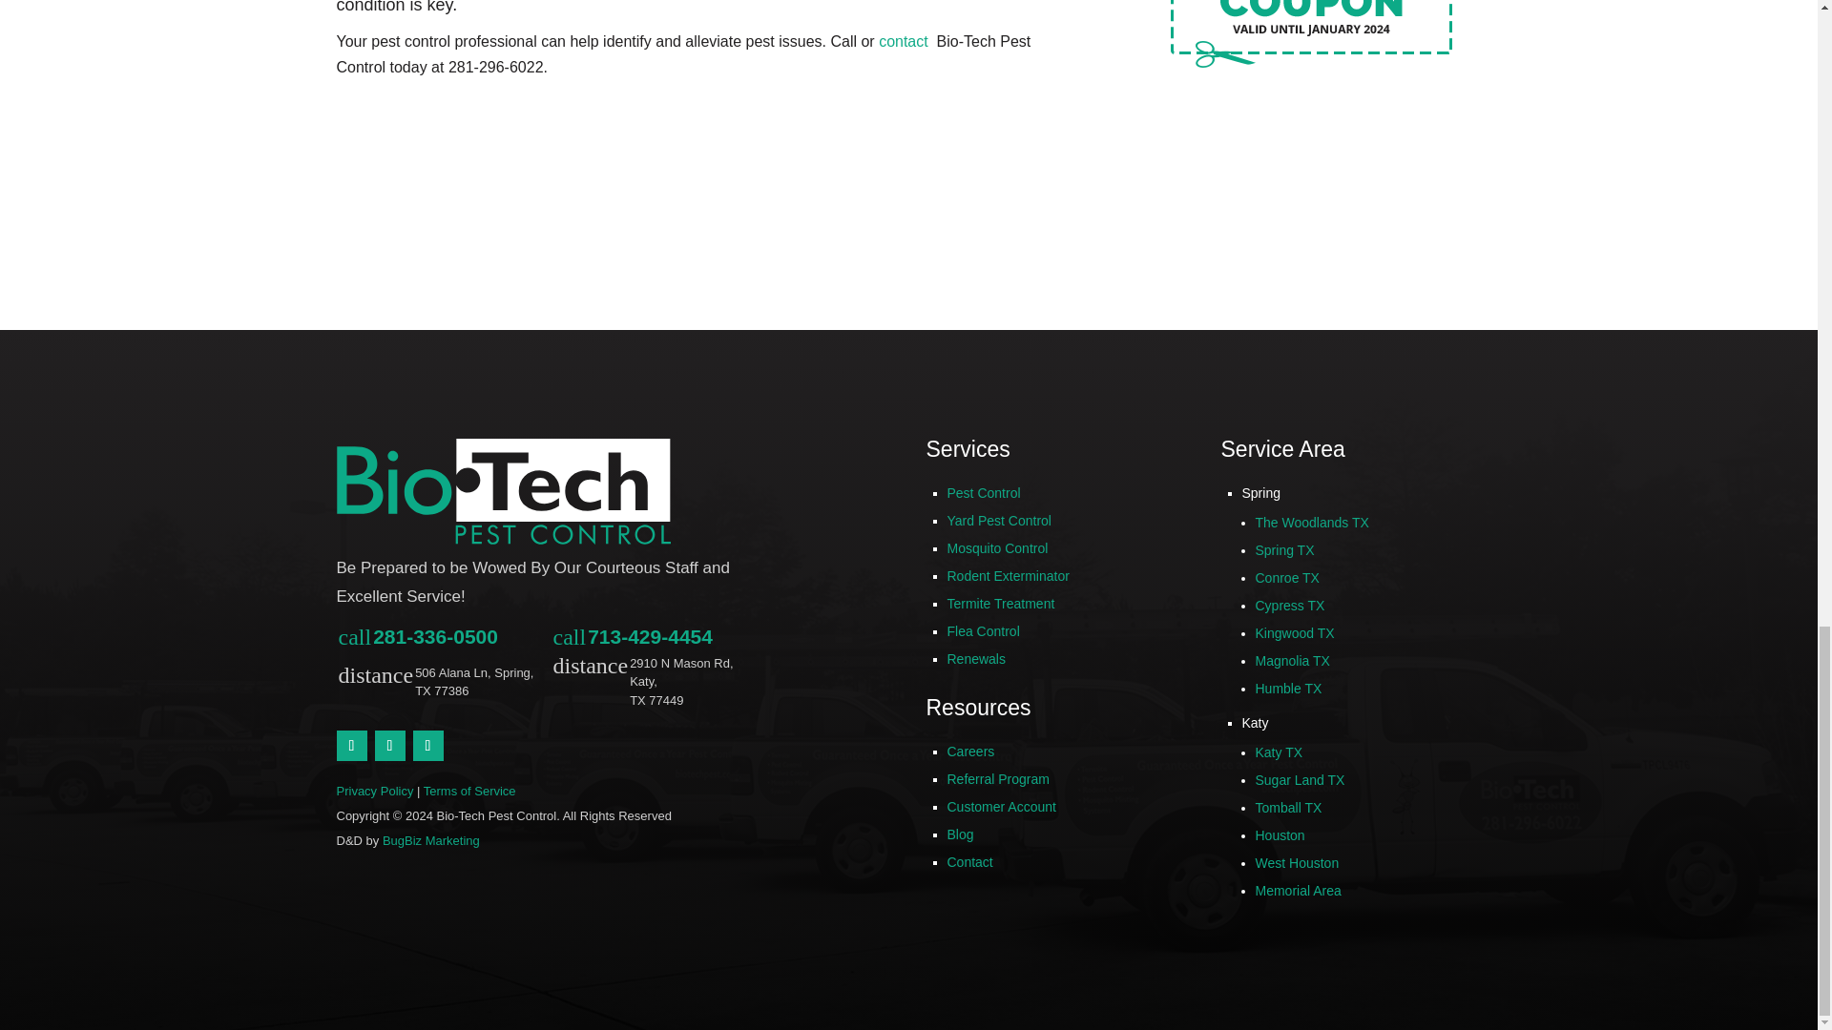 The height and width of the screenshot is (1030, 1832). What do you see at coordinates (427, 746) in the screenshot?
I see `Follow on Instagram` at bounding box center [427, 746].